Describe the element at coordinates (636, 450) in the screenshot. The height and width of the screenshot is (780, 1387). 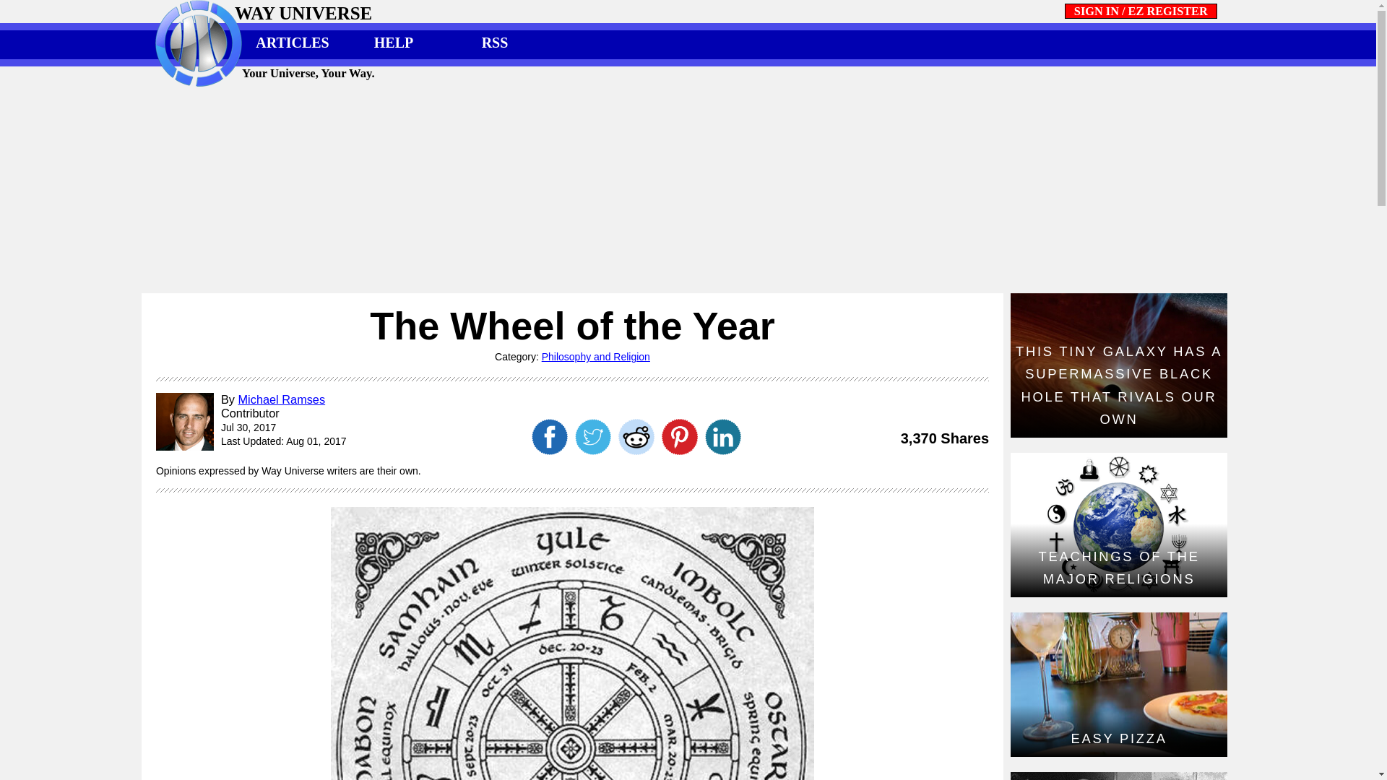
I see `SHARE ON REDDIT` at that location.